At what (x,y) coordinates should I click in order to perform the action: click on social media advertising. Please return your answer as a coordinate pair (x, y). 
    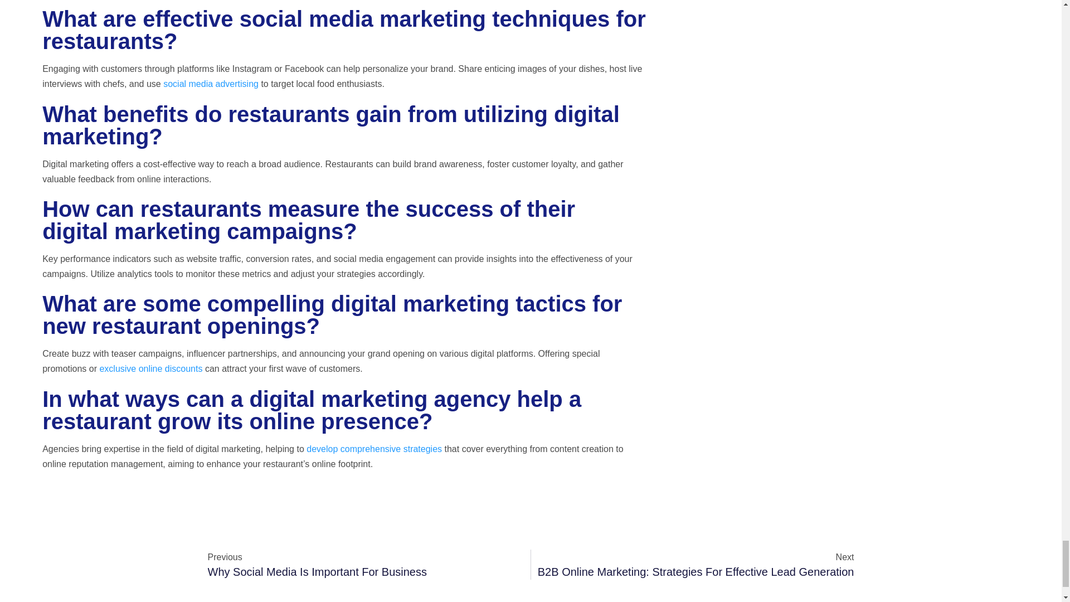
    Looking at the image, I should click on (211, 84).